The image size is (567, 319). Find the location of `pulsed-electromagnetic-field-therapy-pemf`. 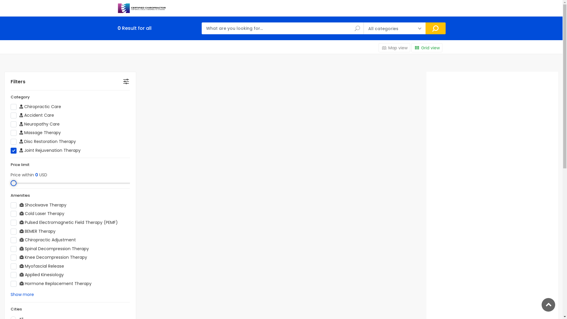

pulsed-electromagnetic-field-therapy-pemf is located at coordinates (120, 222).